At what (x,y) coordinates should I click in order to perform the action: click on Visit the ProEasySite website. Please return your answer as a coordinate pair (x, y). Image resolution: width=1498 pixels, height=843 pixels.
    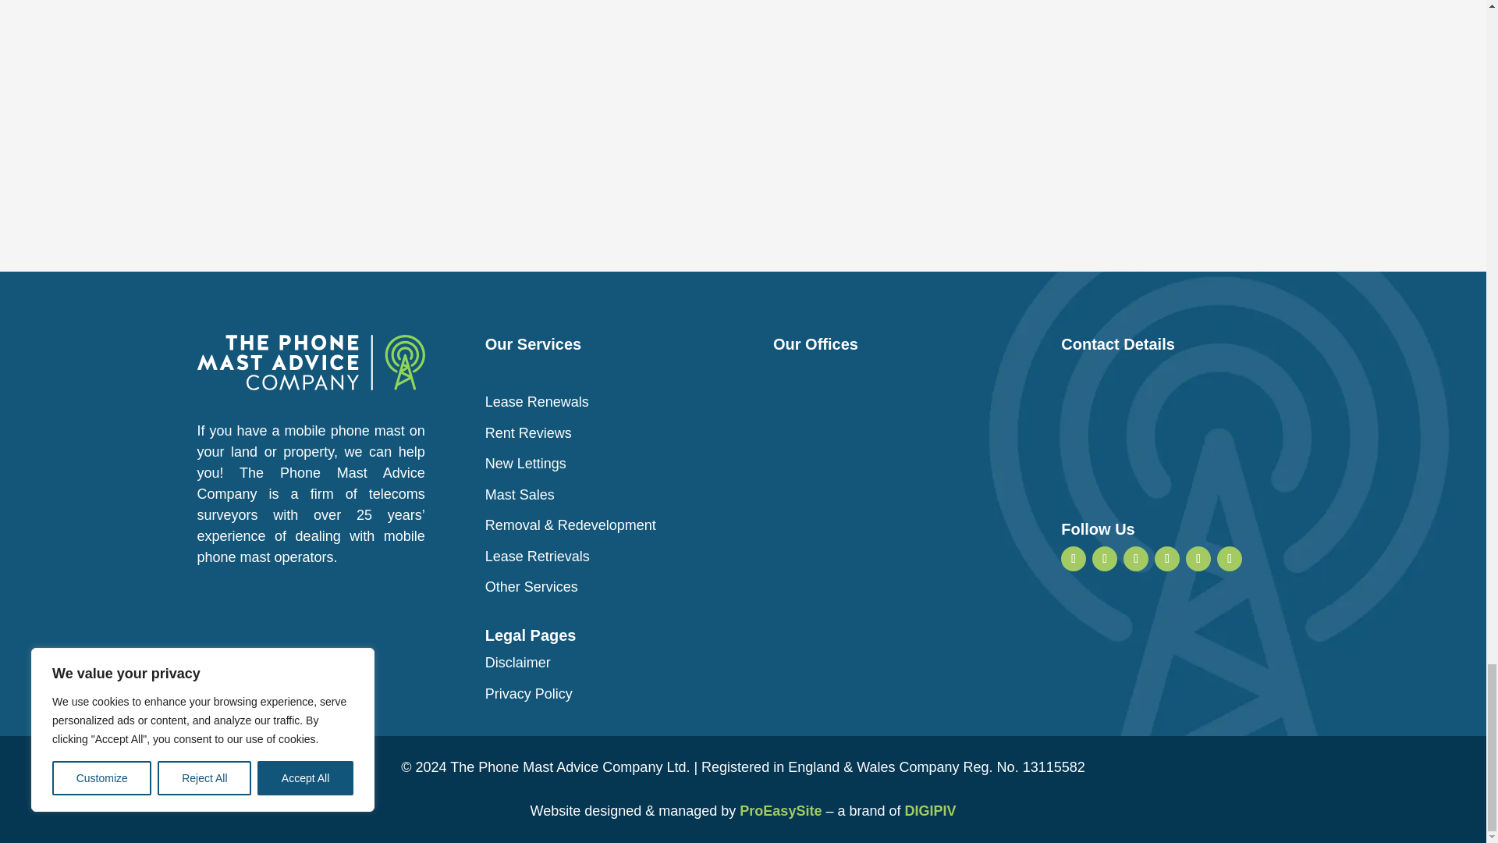
    Looking at the image, I should click on (780, 810).